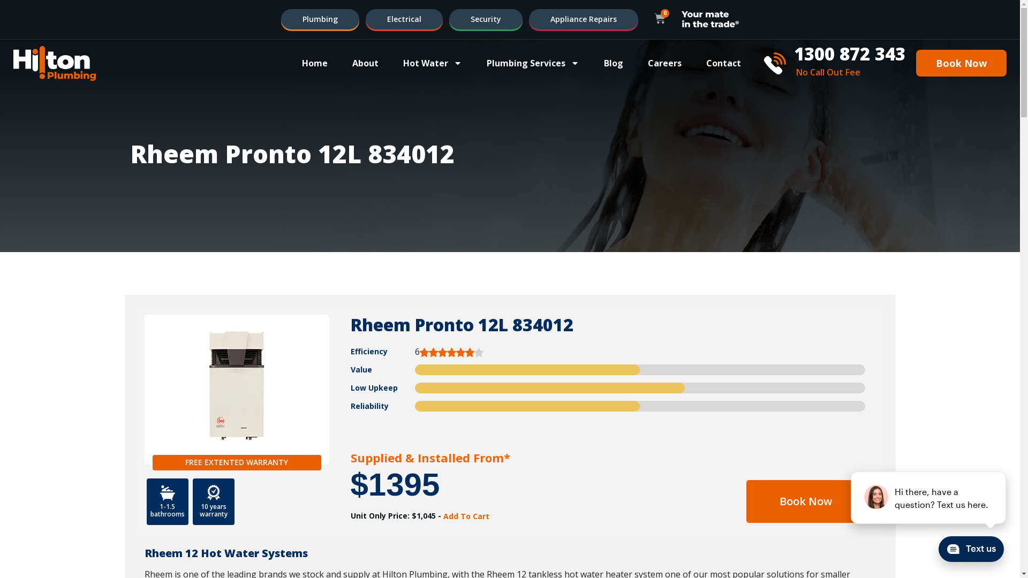 Image resolution: width=1028 pixels, height=578 pixels. I want to click on Contact, so click(724, 63).